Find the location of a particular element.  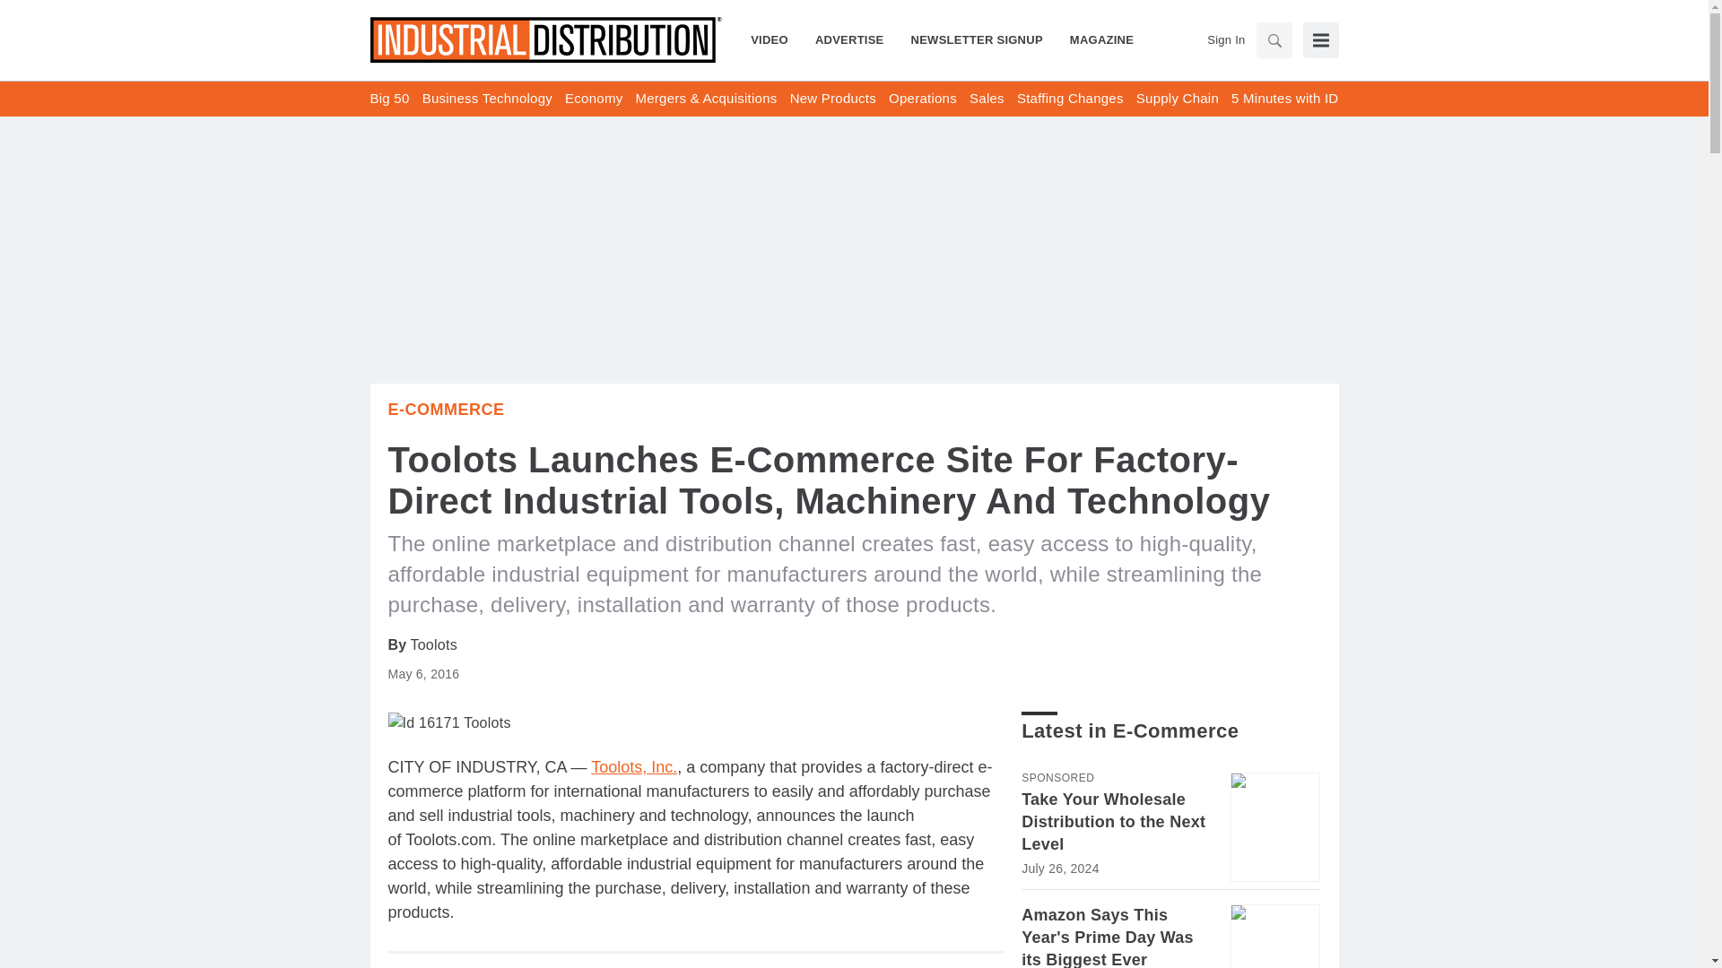

MAGAZINE is located at coordinates (1094, 39).